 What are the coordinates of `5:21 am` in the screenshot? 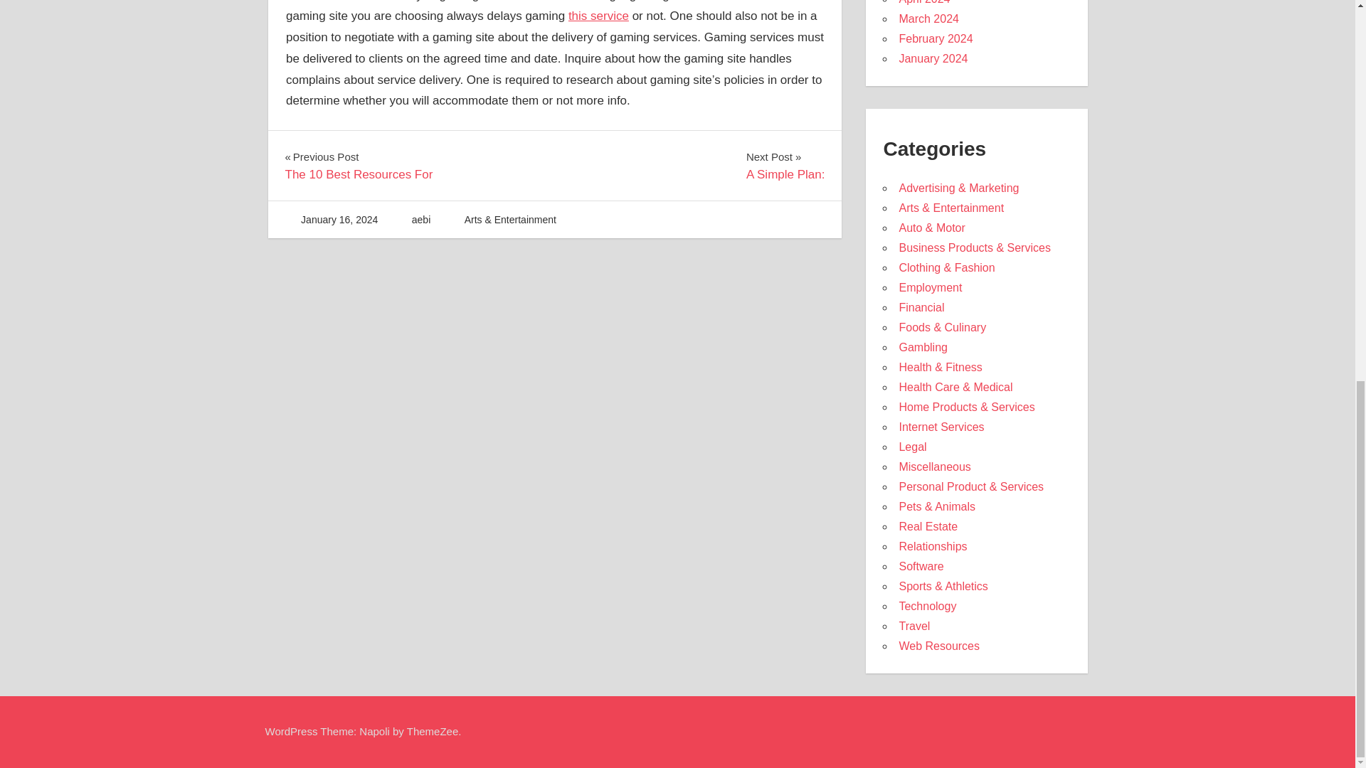 It's located at (339, 220).